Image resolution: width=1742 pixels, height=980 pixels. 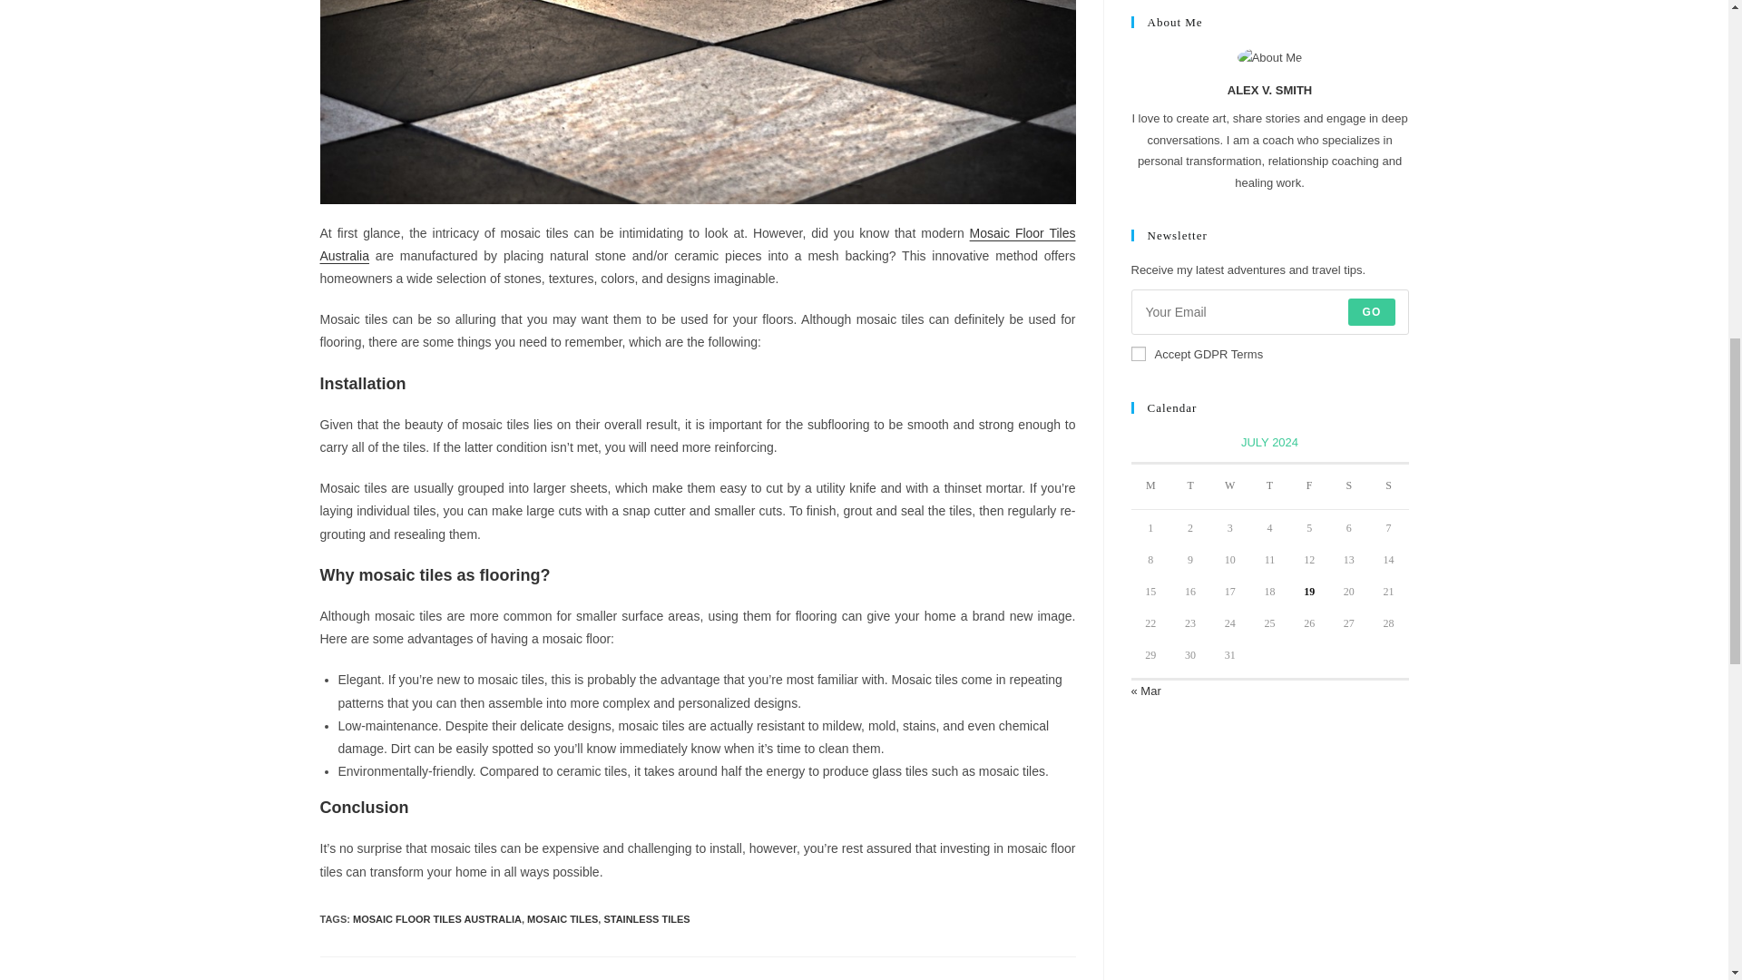 I want to click on Tuesday, so click(x=1190, y=486).